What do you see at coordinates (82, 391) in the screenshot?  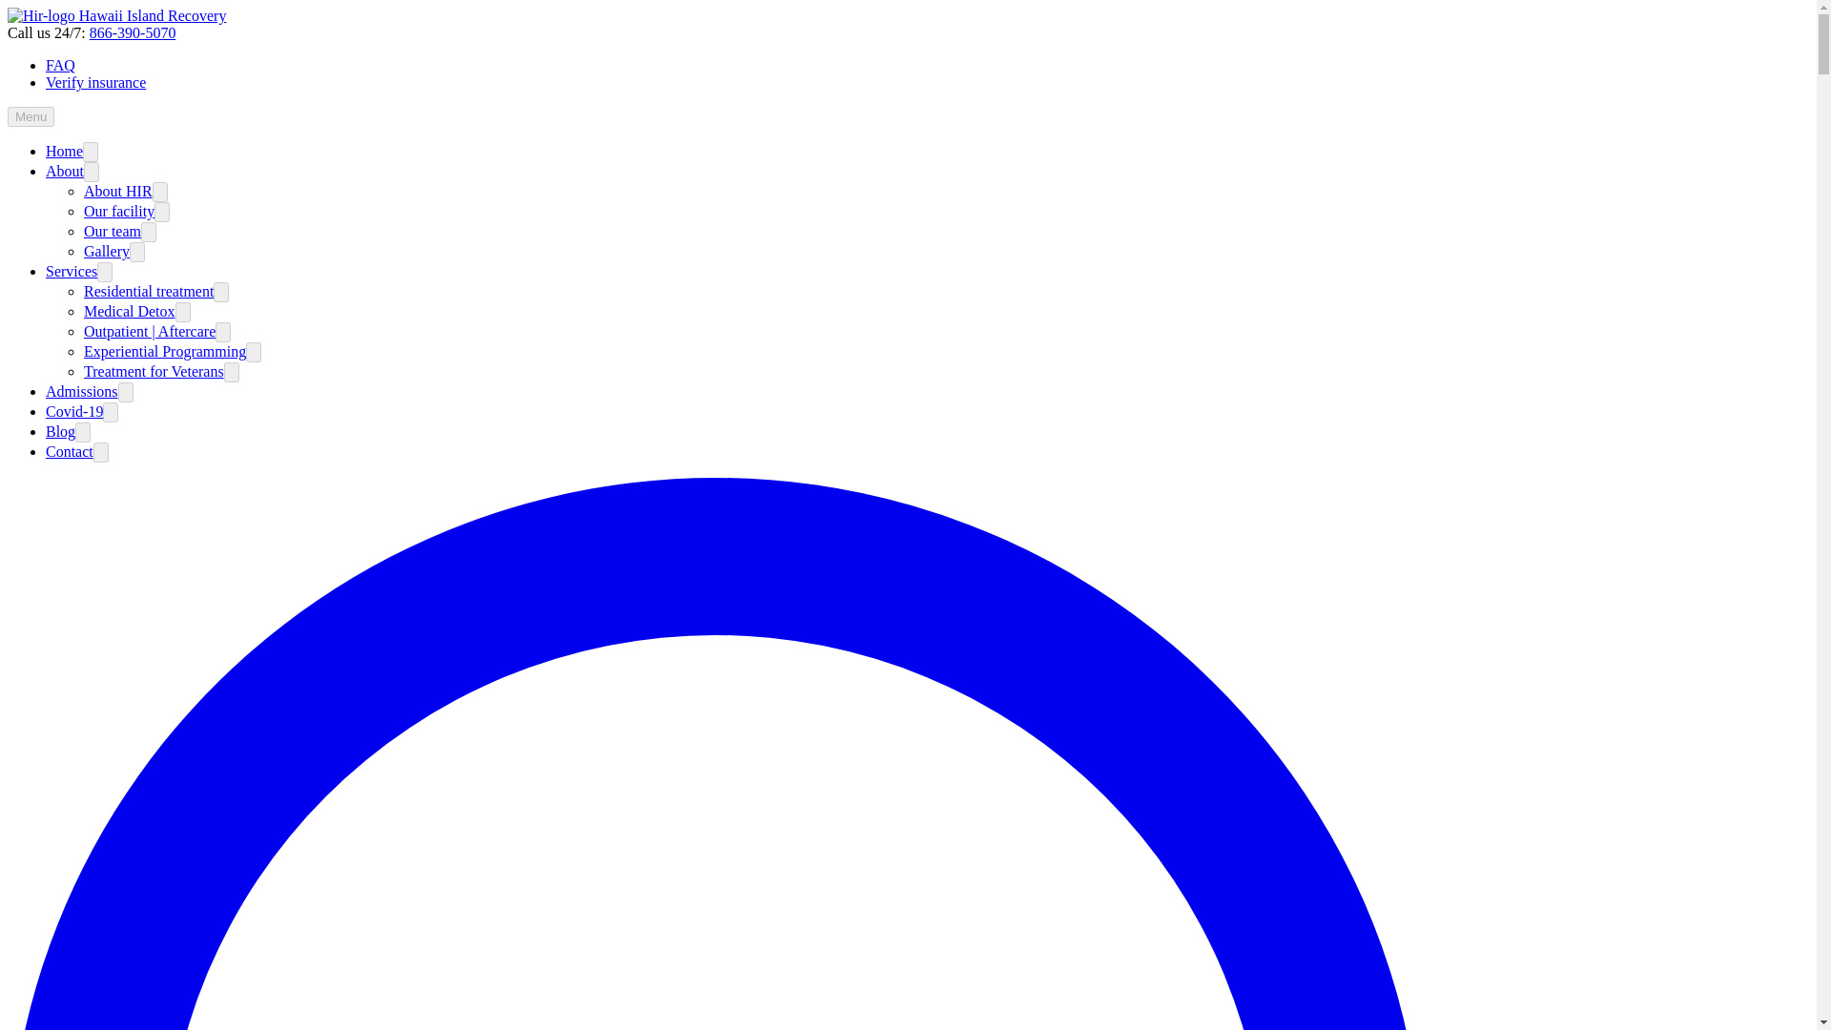 I see `Admissions` at bounding box center [82, 391].